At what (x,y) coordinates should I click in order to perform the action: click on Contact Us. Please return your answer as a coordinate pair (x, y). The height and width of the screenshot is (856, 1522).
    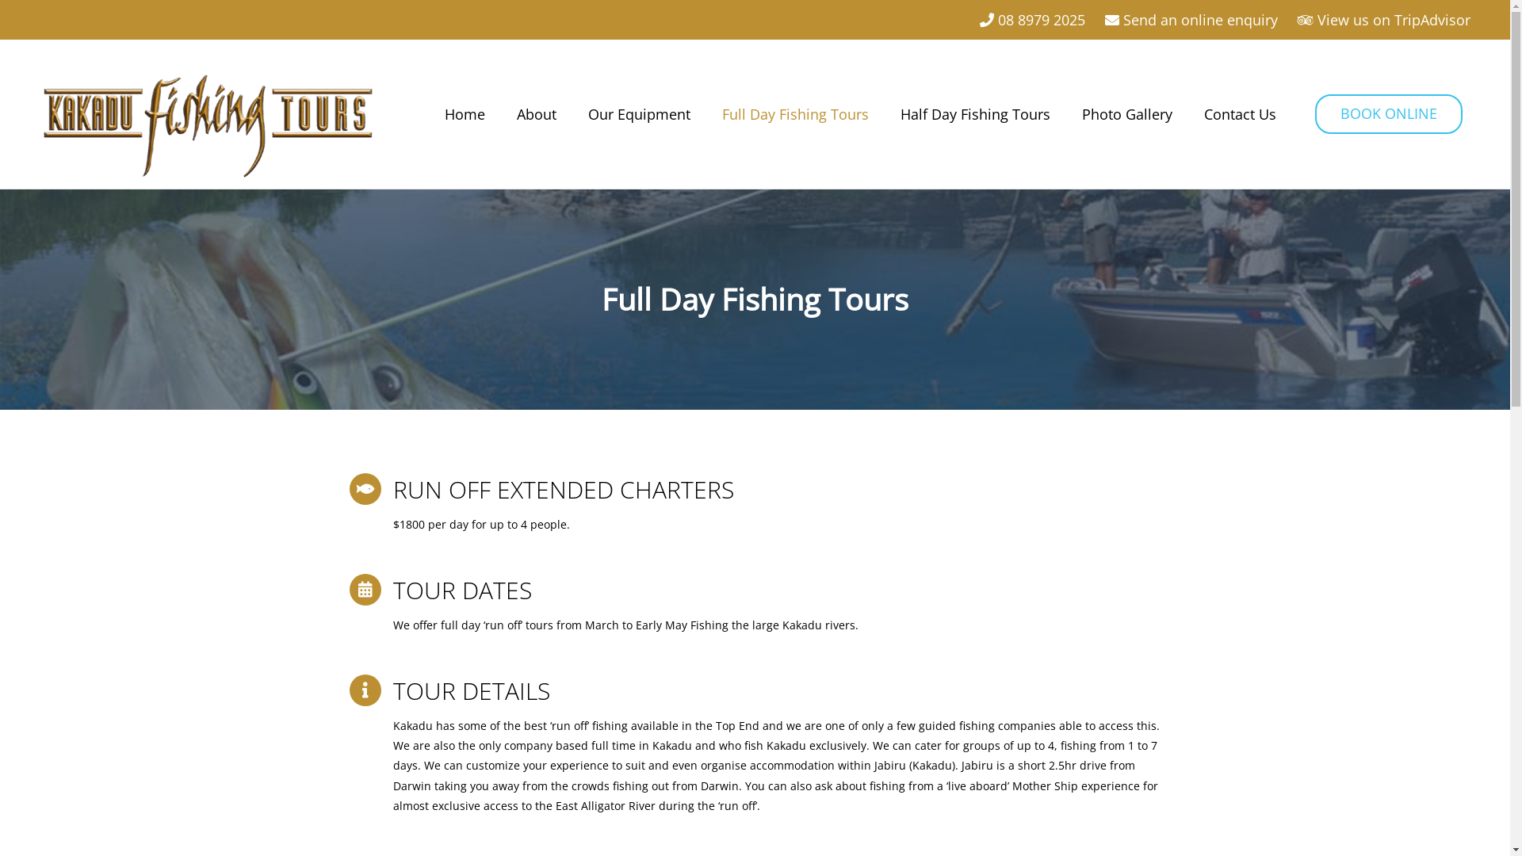
    Looking at the image, I should click on (1240, 114).